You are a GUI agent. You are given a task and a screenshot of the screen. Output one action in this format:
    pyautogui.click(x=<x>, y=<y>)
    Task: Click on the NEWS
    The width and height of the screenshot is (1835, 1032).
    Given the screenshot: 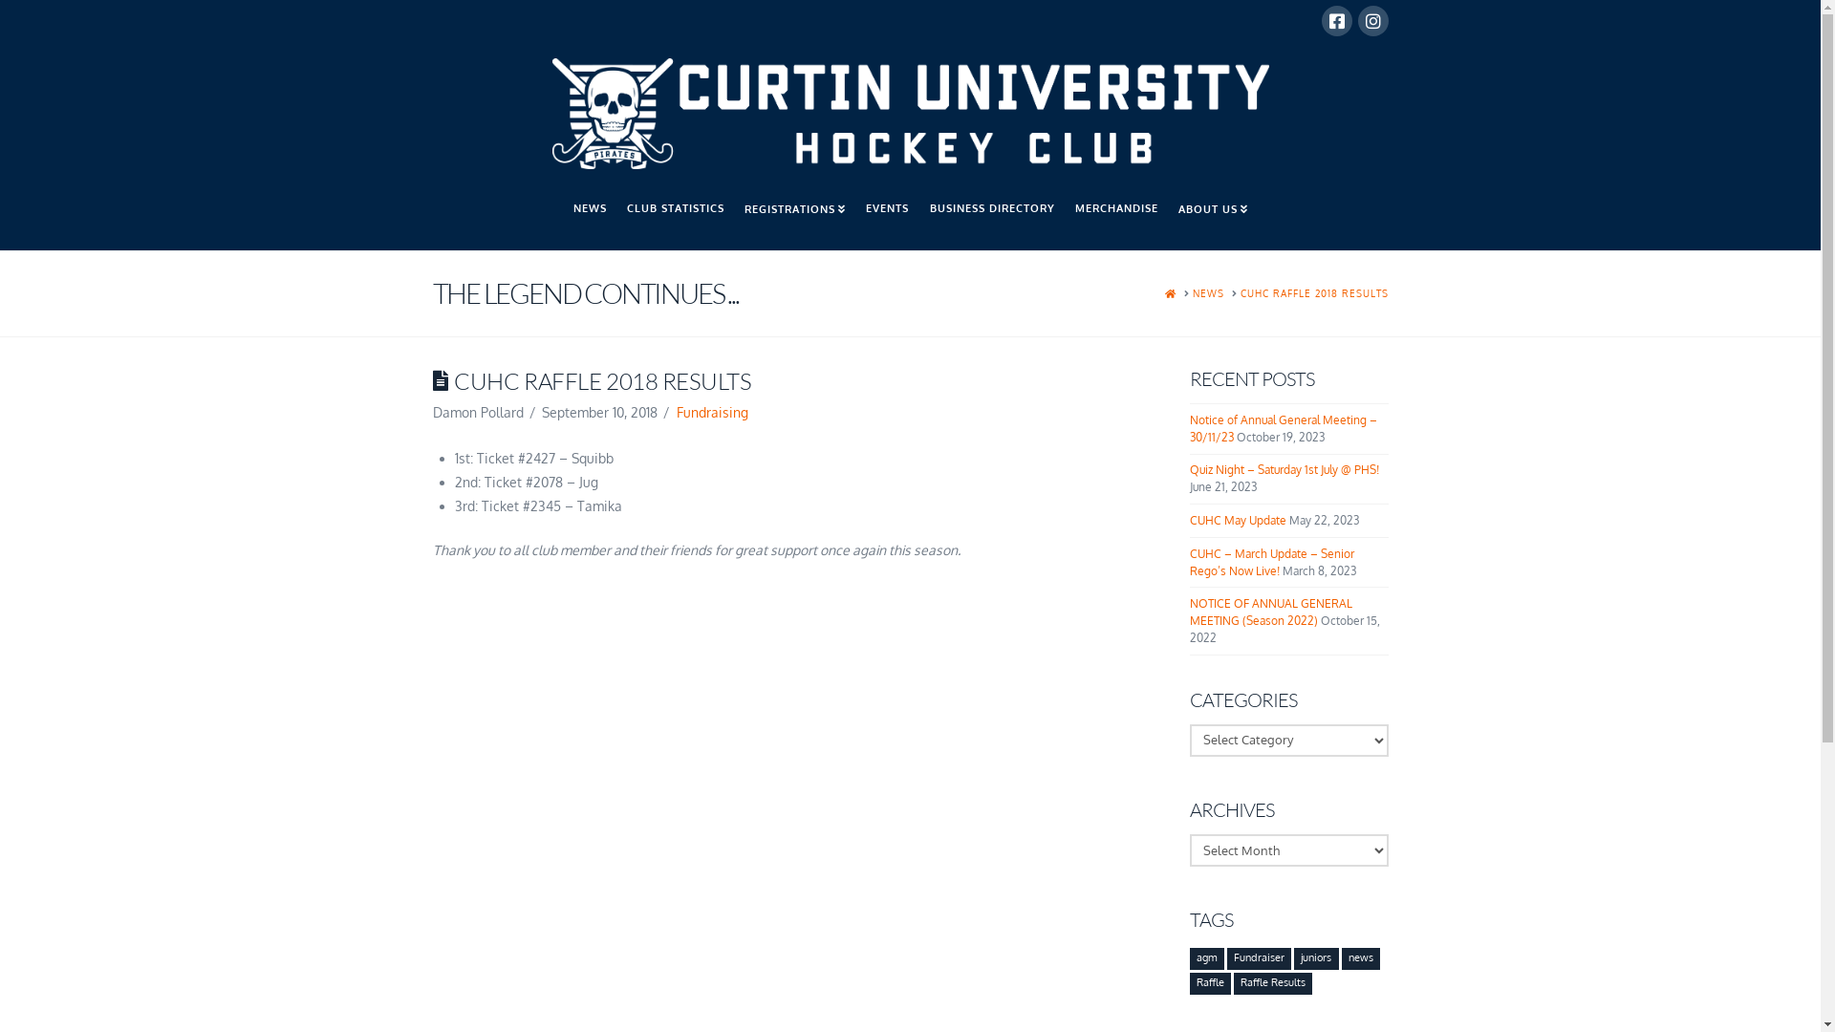 What is the action you would take?
    pyautogui.click(x=590, y=217)
    